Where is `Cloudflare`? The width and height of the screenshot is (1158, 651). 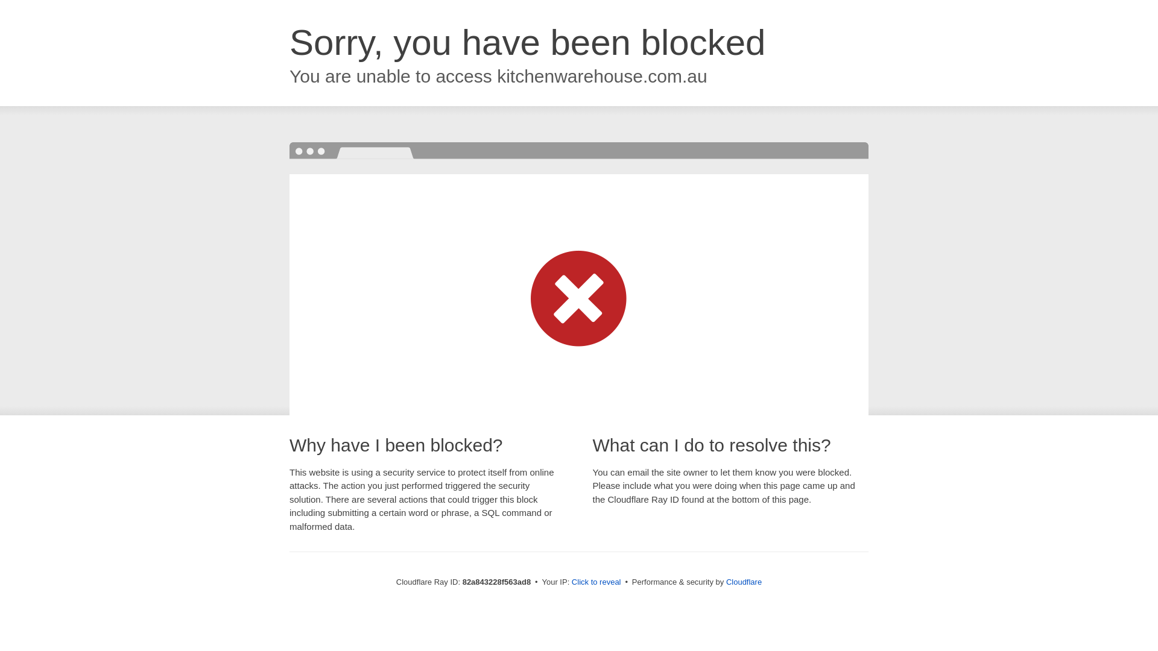 Cloudflare is located at coordinates (744, 582).